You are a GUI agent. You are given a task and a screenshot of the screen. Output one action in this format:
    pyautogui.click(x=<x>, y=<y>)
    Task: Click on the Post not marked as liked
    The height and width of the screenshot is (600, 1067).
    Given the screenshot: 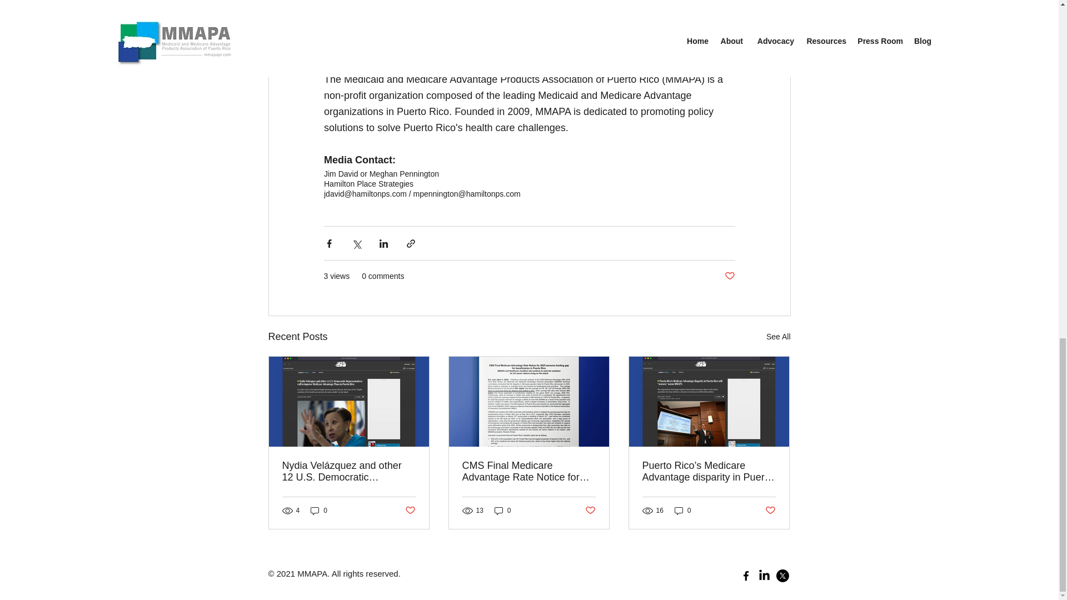 What is the action you would take?
    pyautogui.click(x=409, y=511)
    